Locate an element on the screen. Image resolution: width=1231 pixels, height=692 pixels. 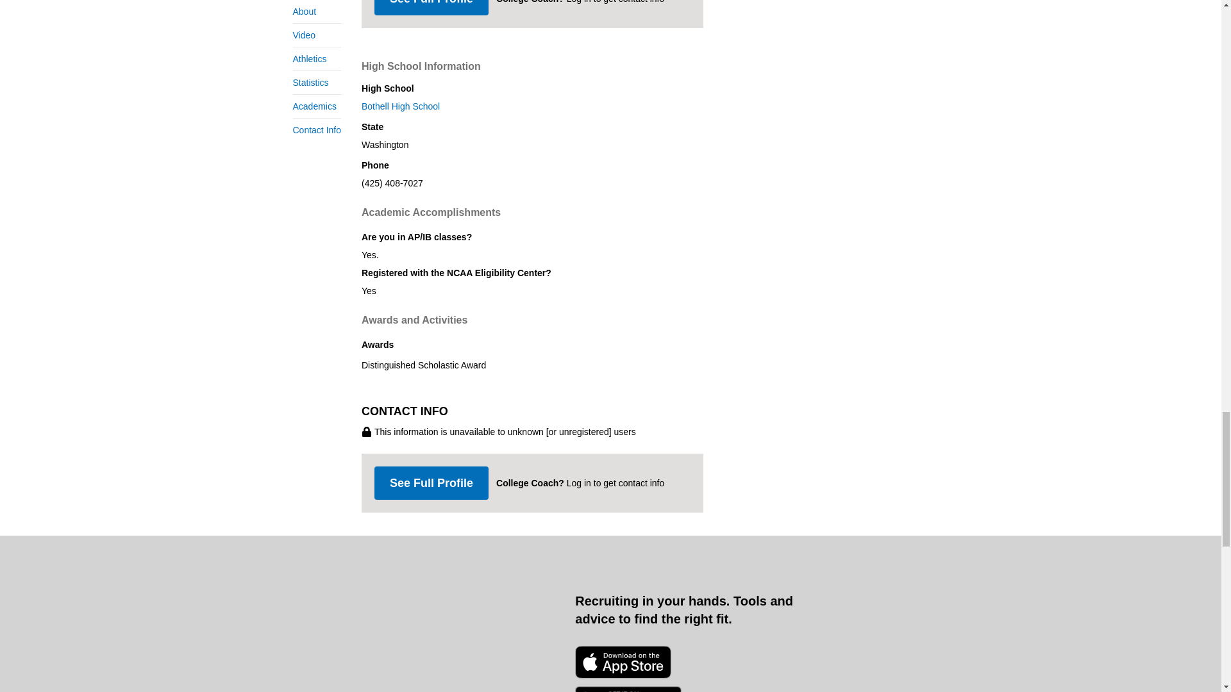
See Full Profile is located at coordinates (431, 482).